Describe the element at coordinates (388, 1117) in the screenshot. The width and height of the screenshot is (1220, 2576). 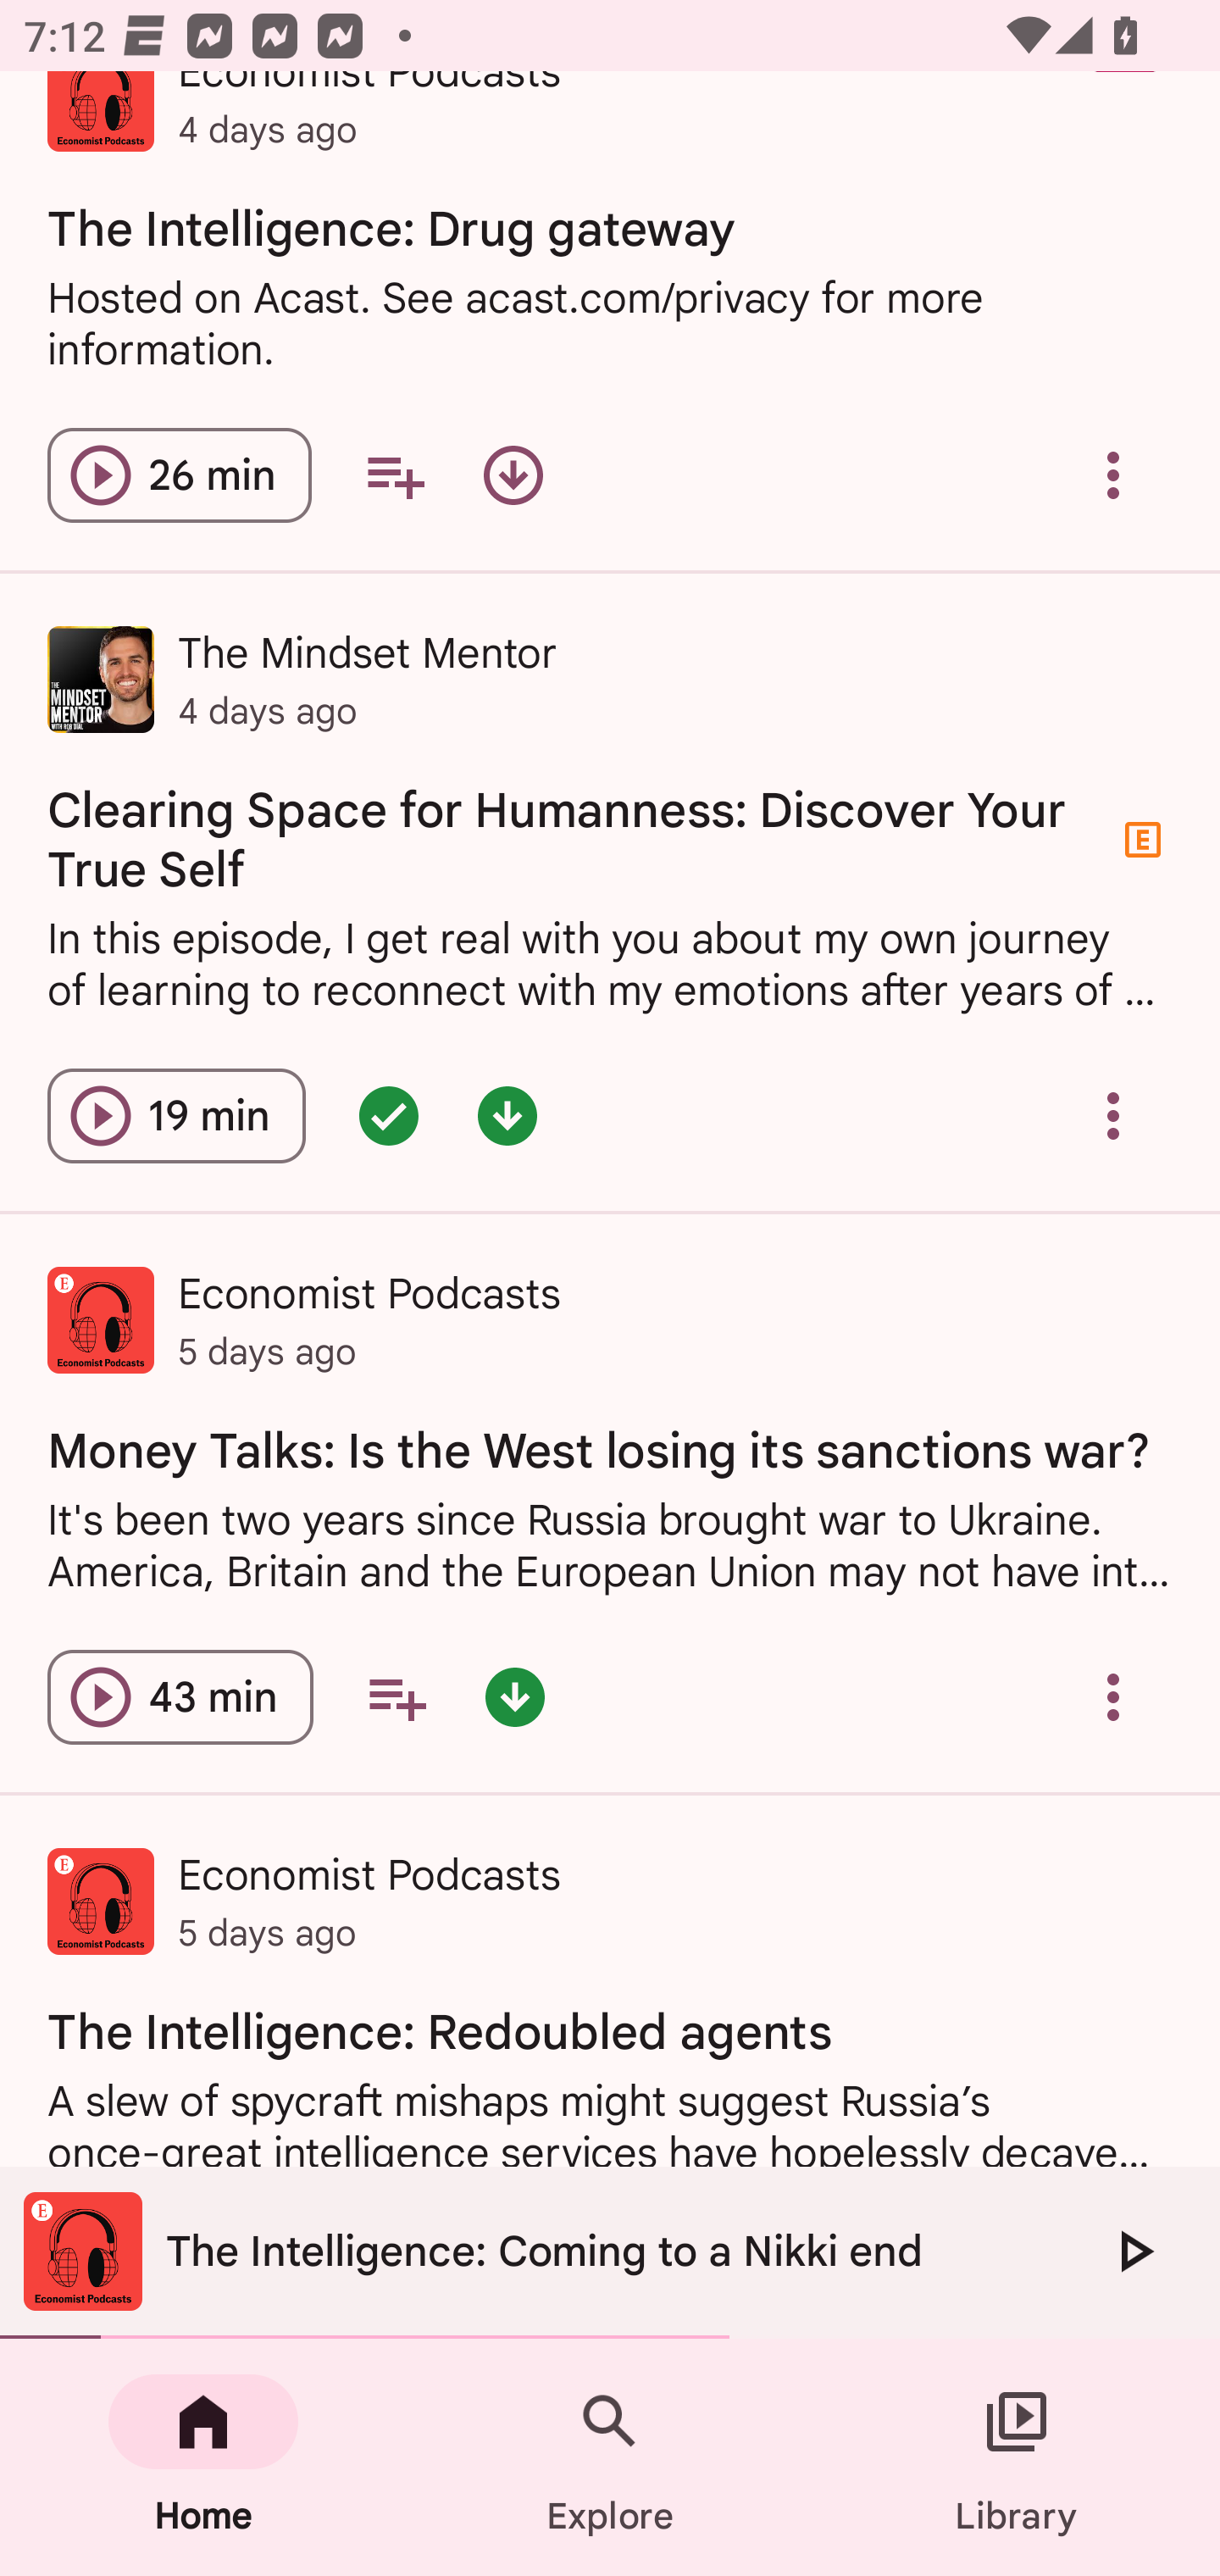
I see `Episode queued - double tap for options` at that location.